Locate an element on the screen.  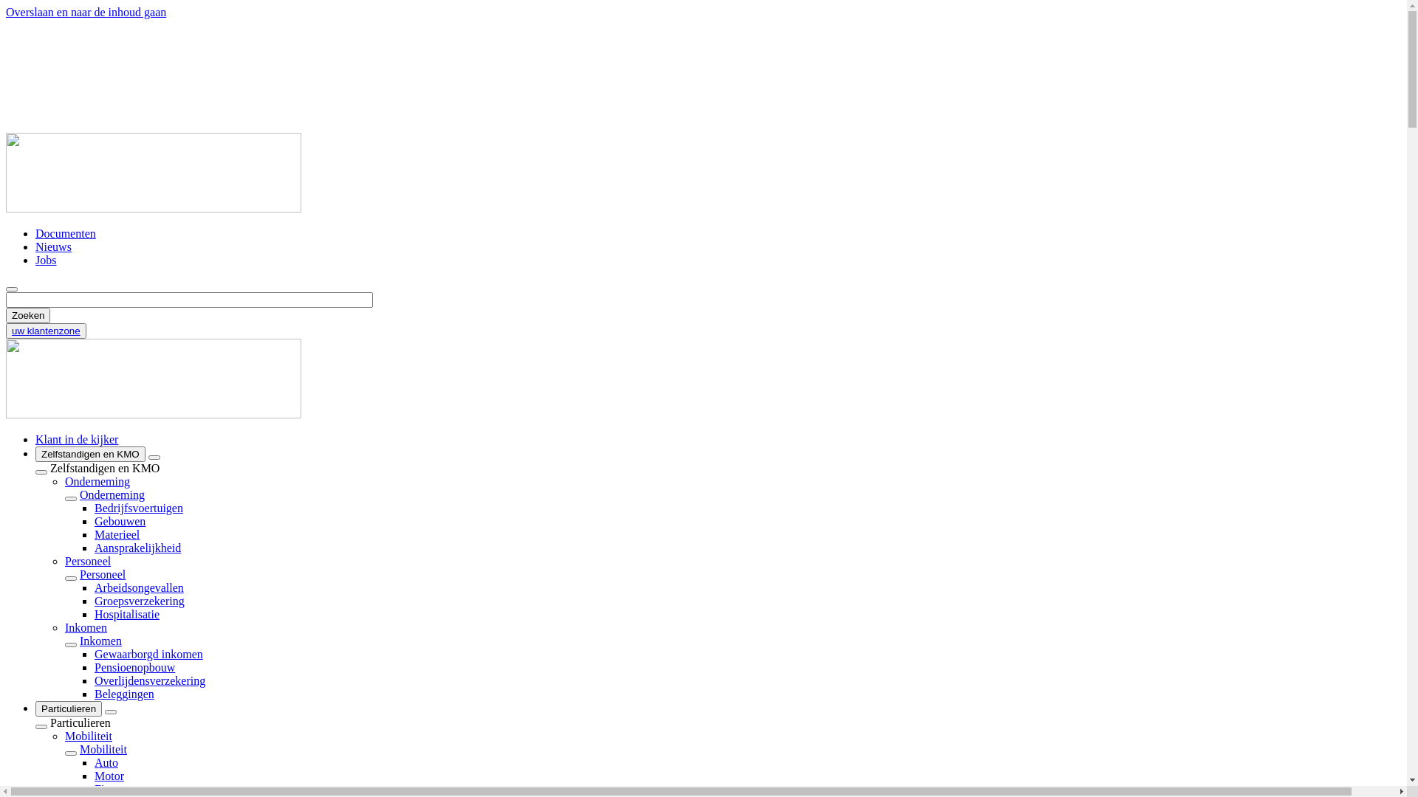
Arbeidsongevallen is located at coordinates (139, 587).